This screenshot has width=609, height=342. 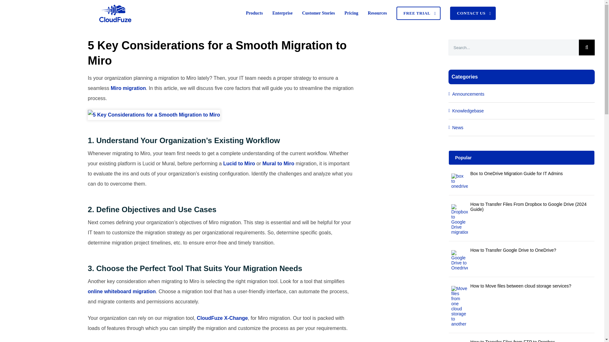 What do you see at coordinates (473, 13) in the screenshot?
I see `CONTACT US` at bounding box center [473, 13].